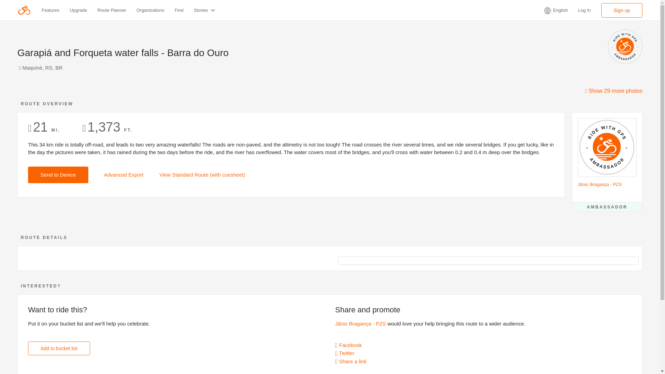 The height and width of the screenshot is (374, 665). I want to click on Features, so click(50, 10).